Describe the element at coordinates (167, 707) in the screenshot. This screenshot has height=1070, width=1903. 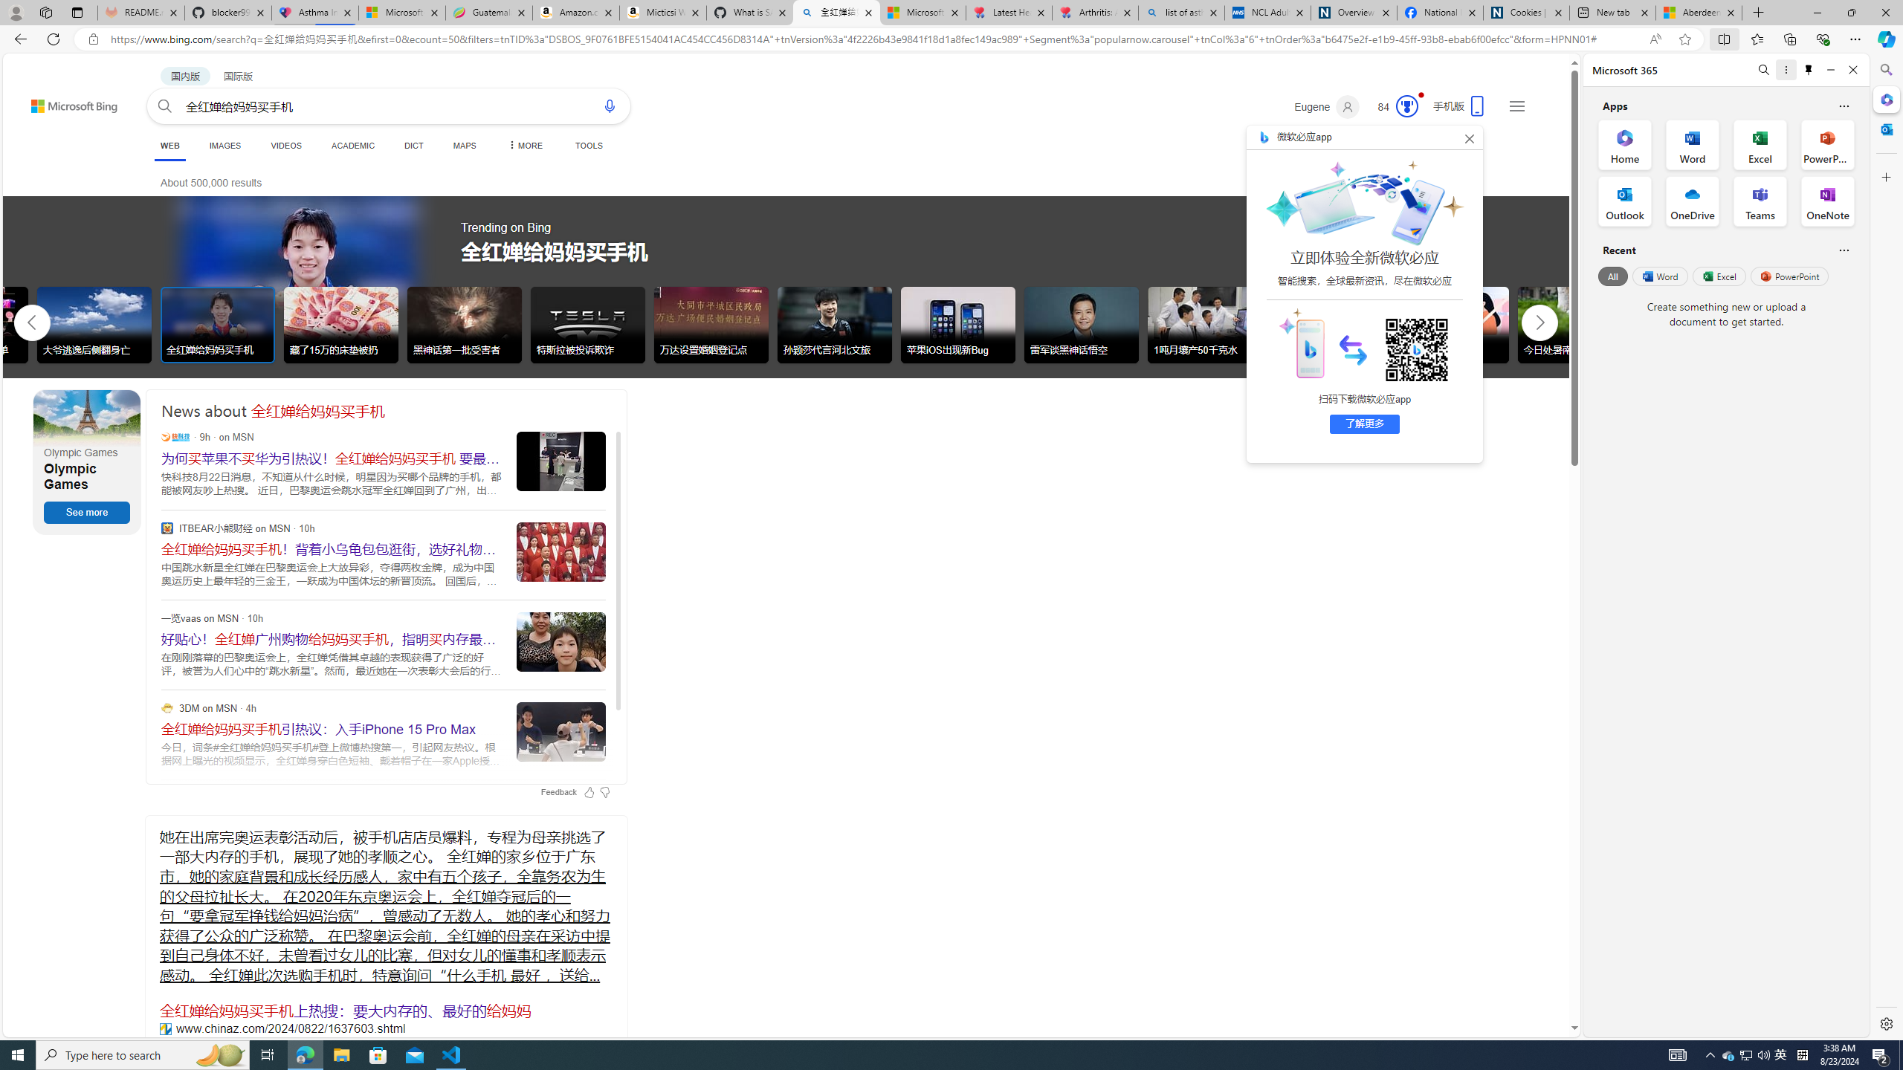
I see `3DM on MSN` at that location.